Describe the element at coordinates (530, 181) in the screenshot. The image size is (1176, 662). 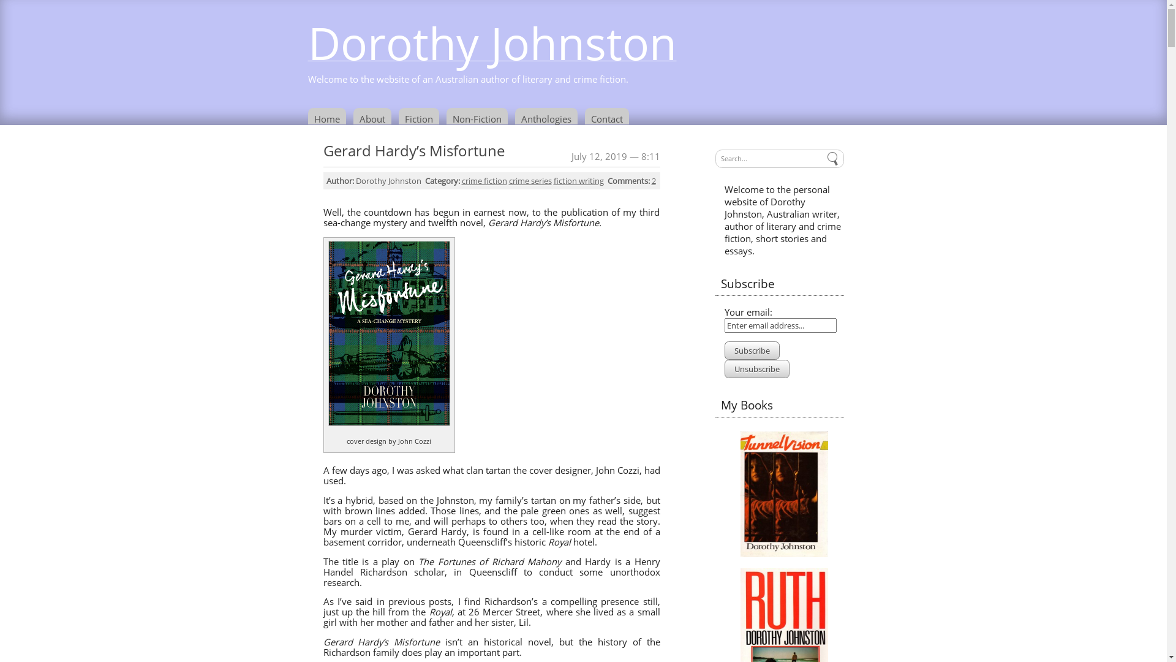
I see `crime series` at that location.